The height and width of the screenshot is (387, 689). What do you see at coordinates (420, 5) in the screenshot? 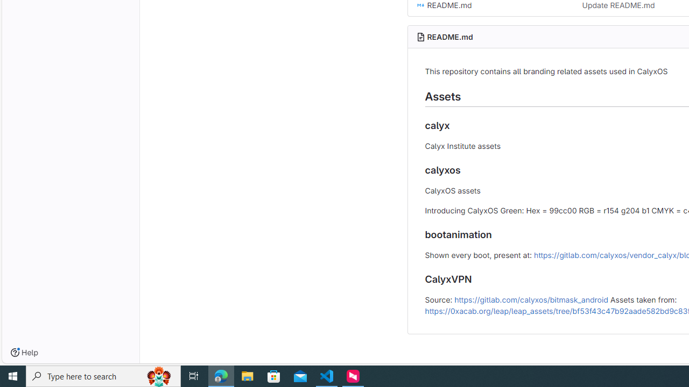
I see `Class: s16 position-relative file-icon` at bounding box center [420, 5].